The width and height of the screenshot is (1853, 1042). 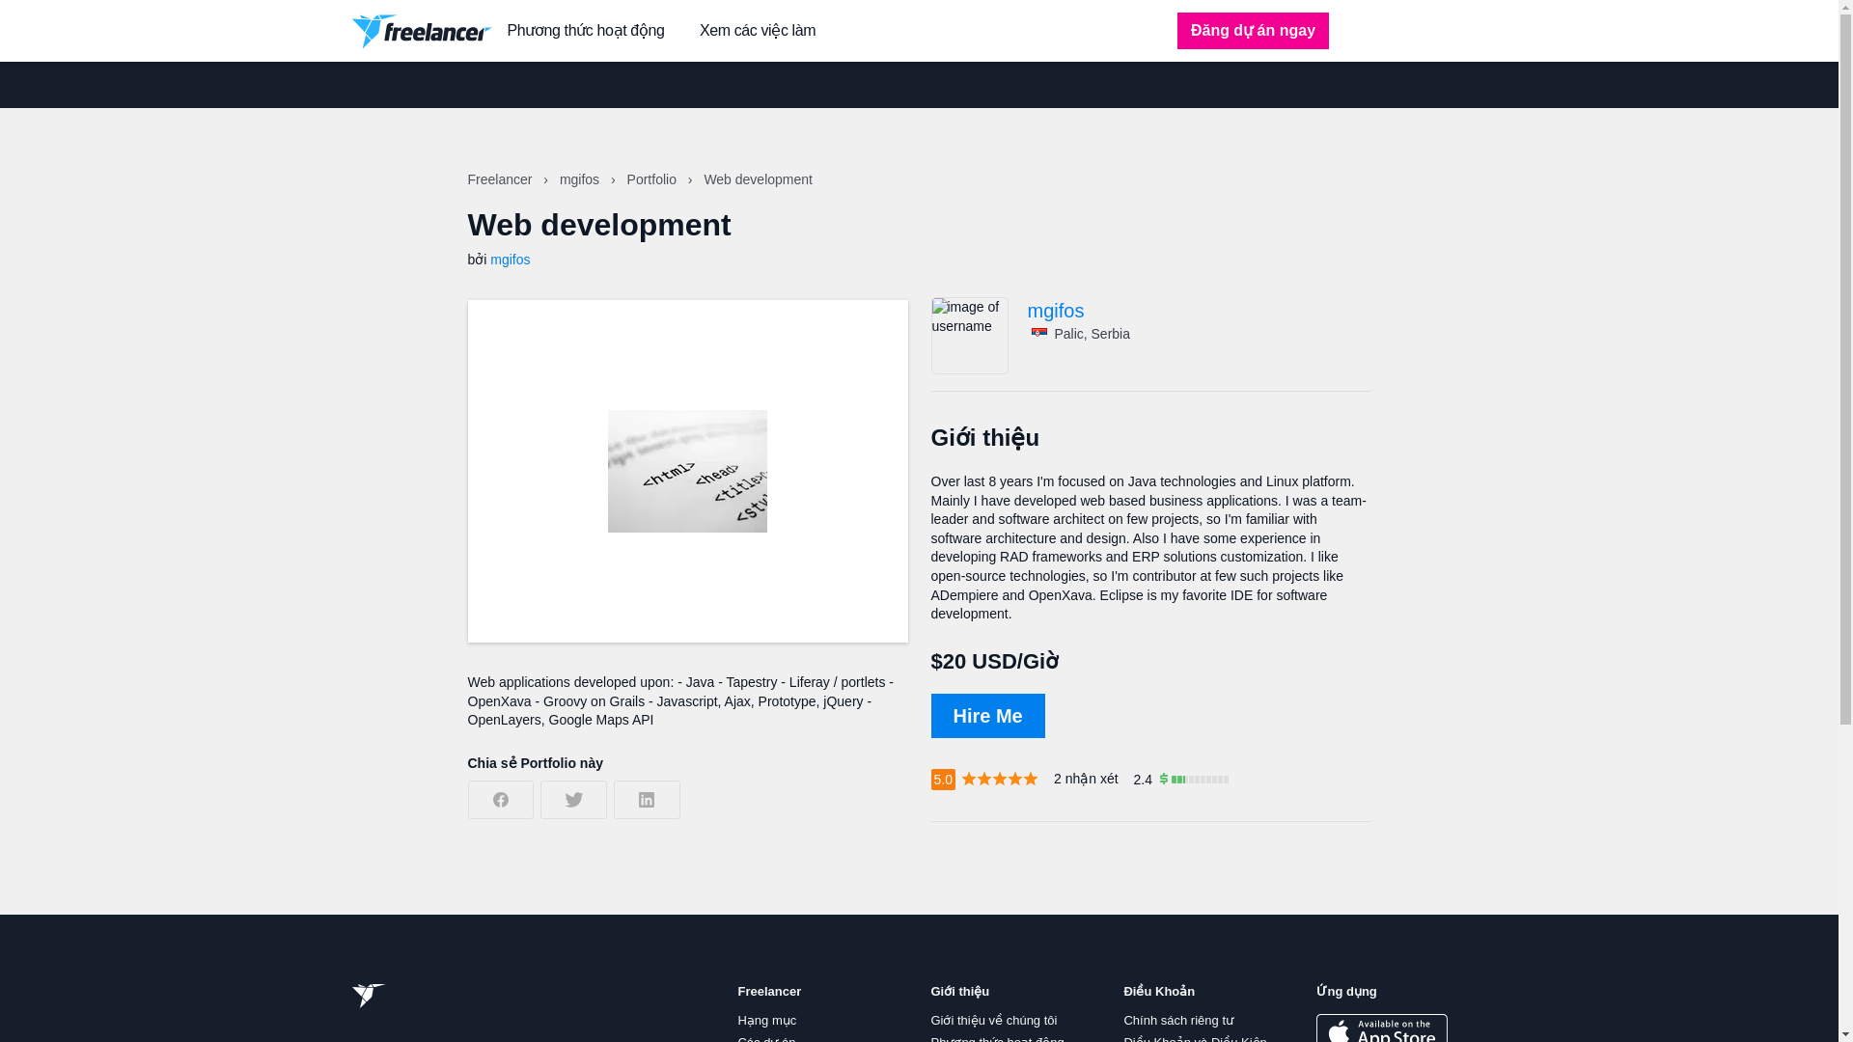 What do you see at coordinates (510, 259) in the screenshot?
I see `mgifos` at bounding box center [510, 259].